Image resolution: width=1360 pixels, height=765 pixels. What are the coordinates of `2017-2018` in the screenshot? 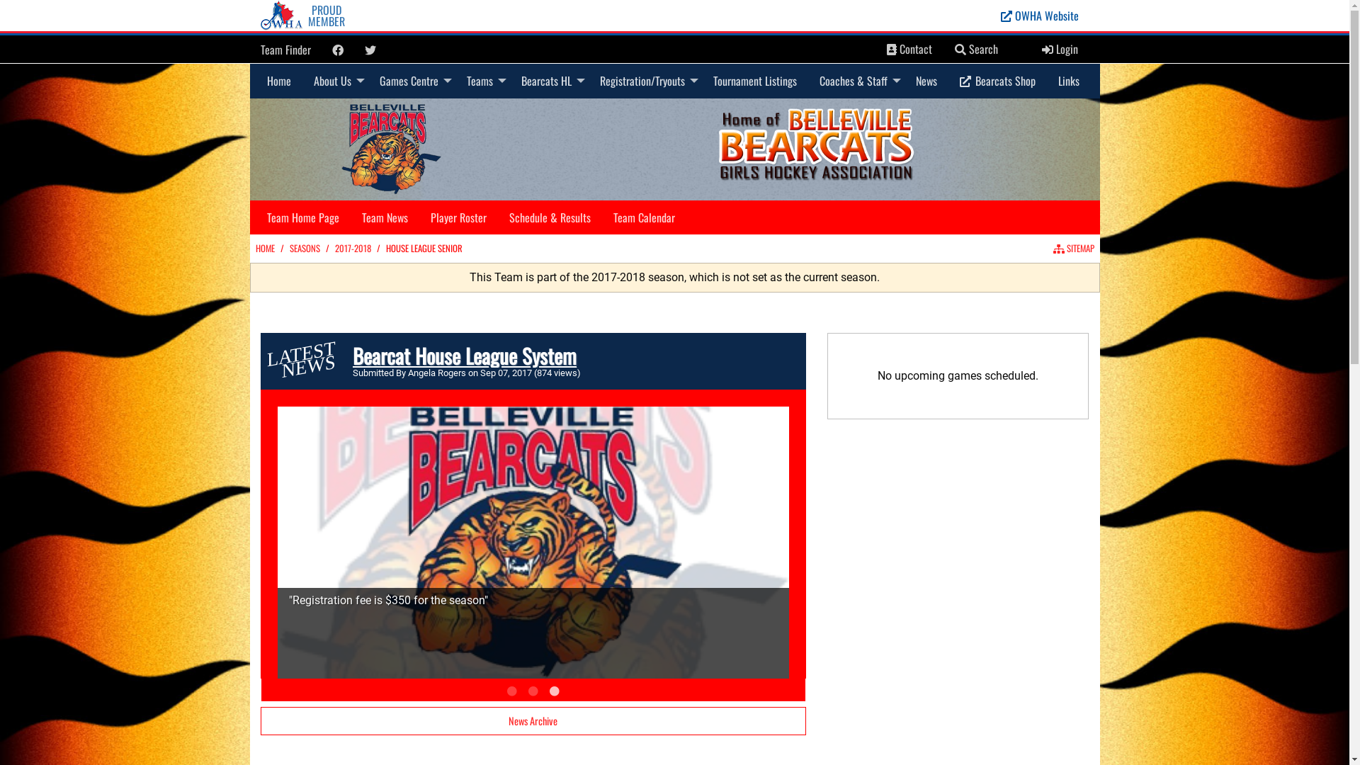 It's located at (353, 248).